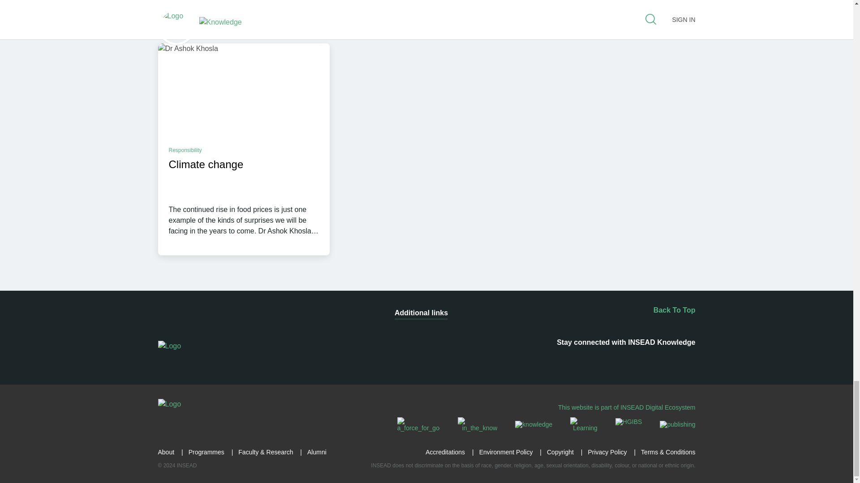 Image resolution: width=860 pixels, height=483 pixels. I want to click on LinkedIn, so click(553, 360).